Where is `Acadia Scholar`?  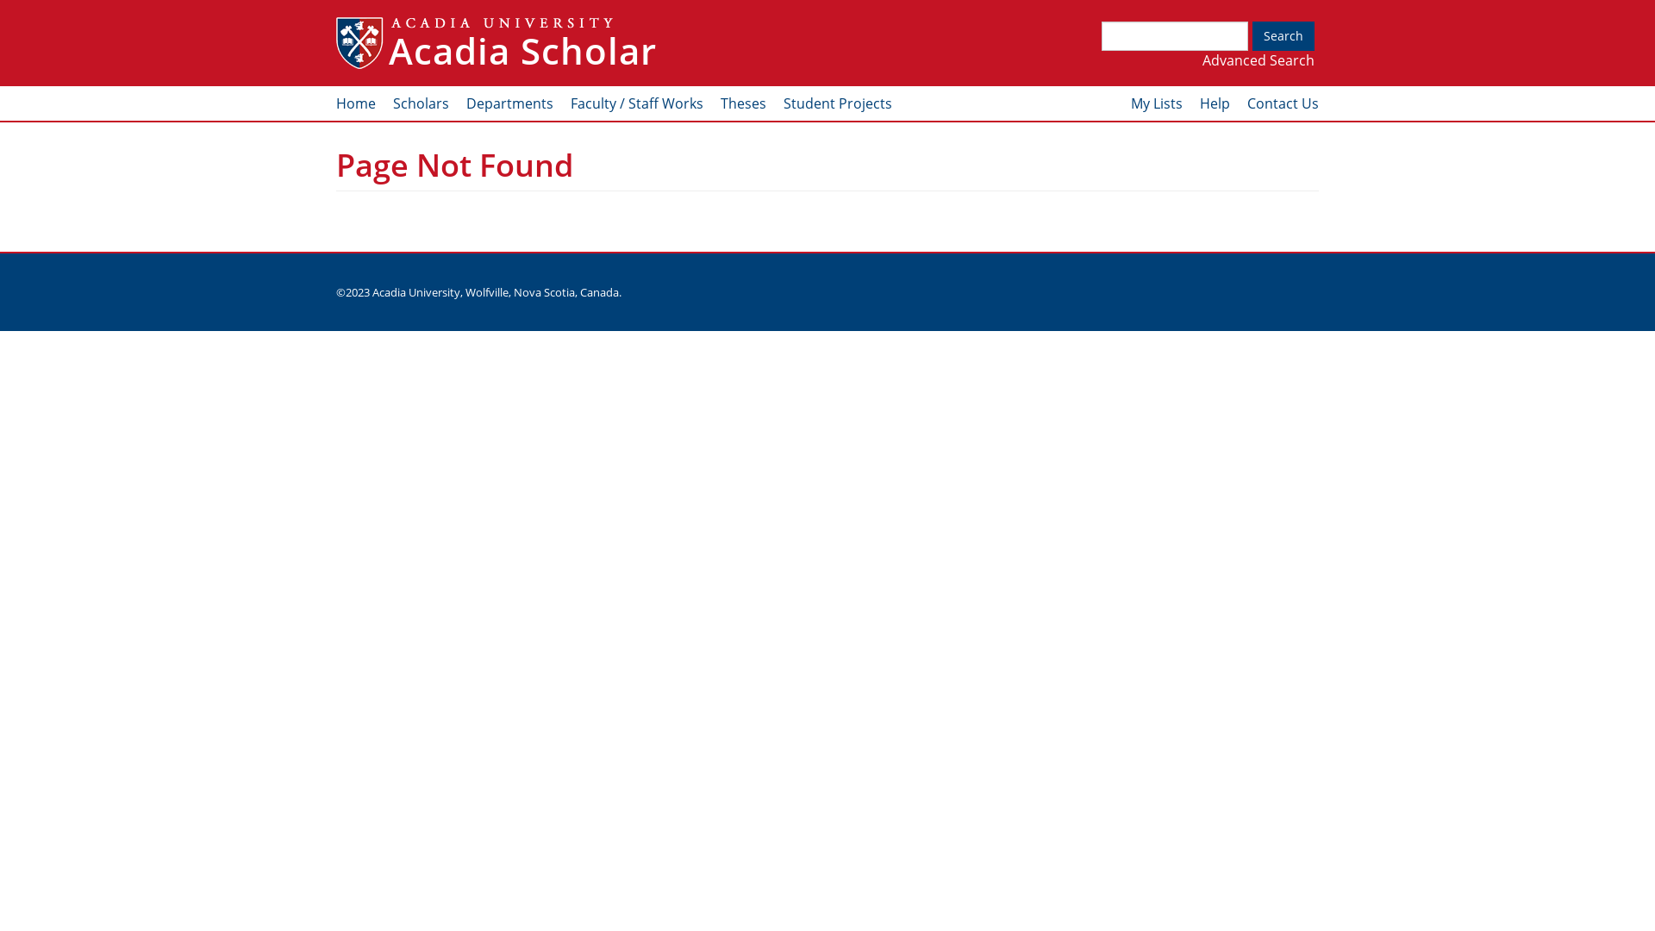 Acadia Scholar is located at coordinates (522, 51).